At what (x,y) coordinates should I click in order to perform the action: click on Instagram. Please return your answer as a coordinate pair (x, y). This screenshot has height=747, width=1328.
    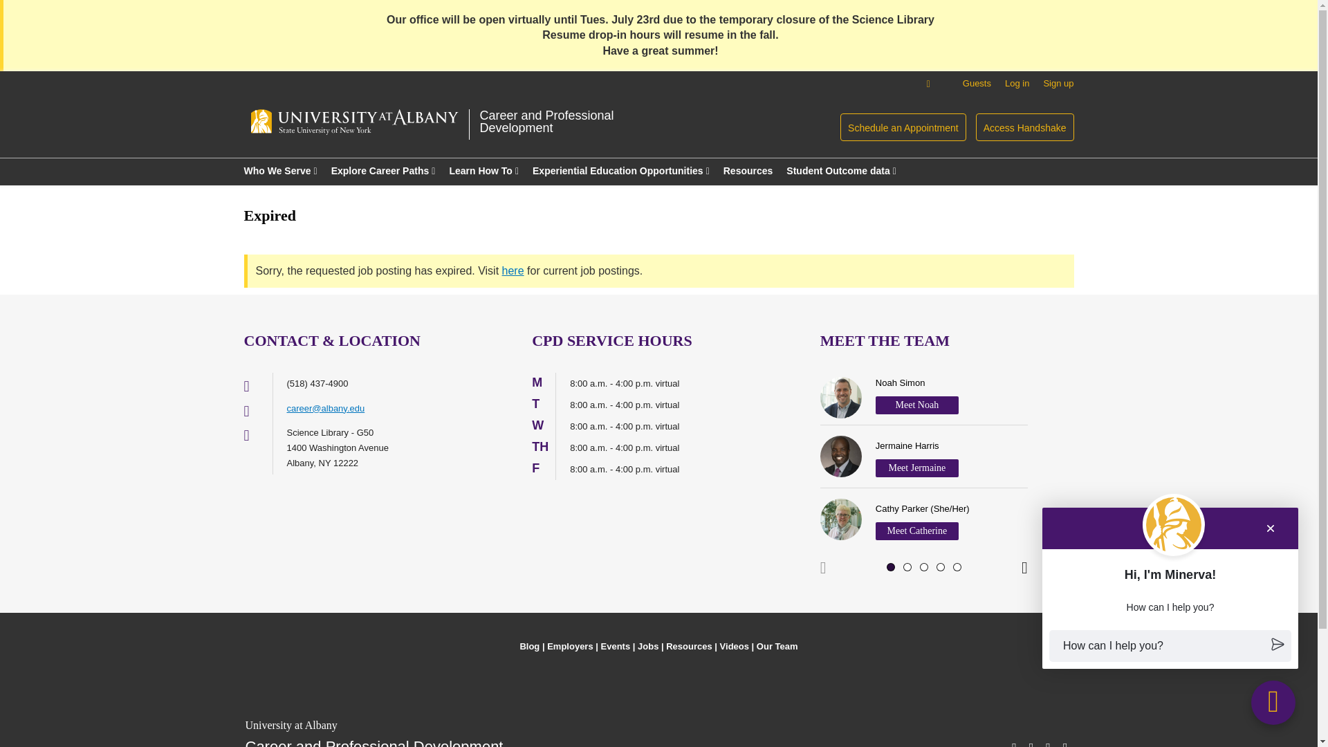
    Looking at the image, I should click on (1031, 741).